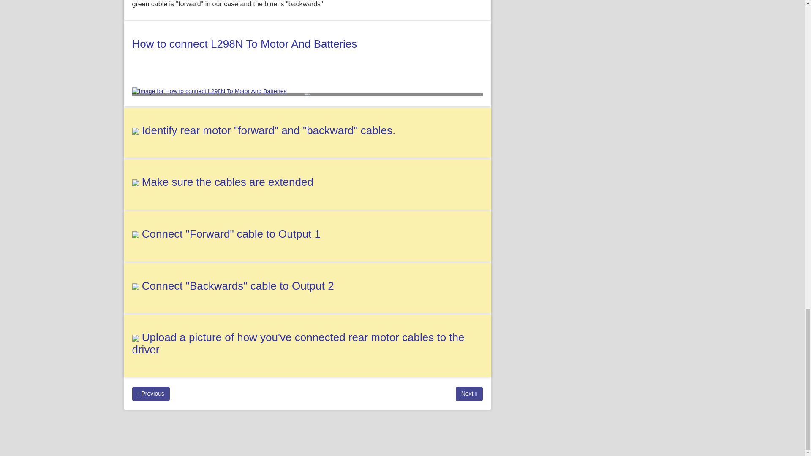 The image size is (811, 456). What do you see at coordinates (244, 43) in the screenshot?
I see `How to connect L298N To Motor And Batteries` at bounding box center [244, 43].